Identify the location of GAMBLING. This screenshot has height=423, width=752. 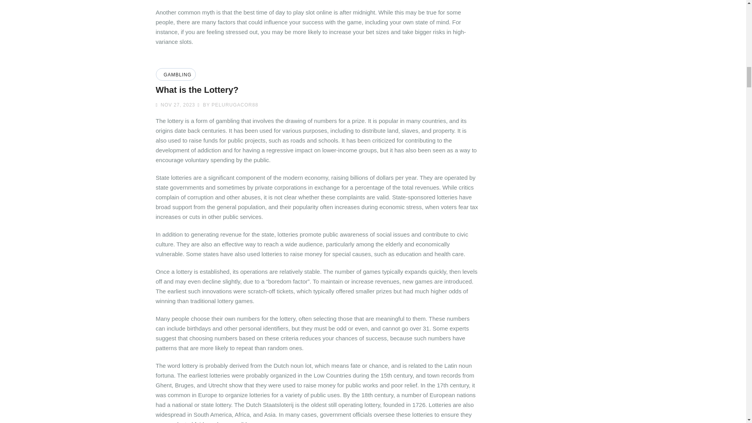
(176, 74).